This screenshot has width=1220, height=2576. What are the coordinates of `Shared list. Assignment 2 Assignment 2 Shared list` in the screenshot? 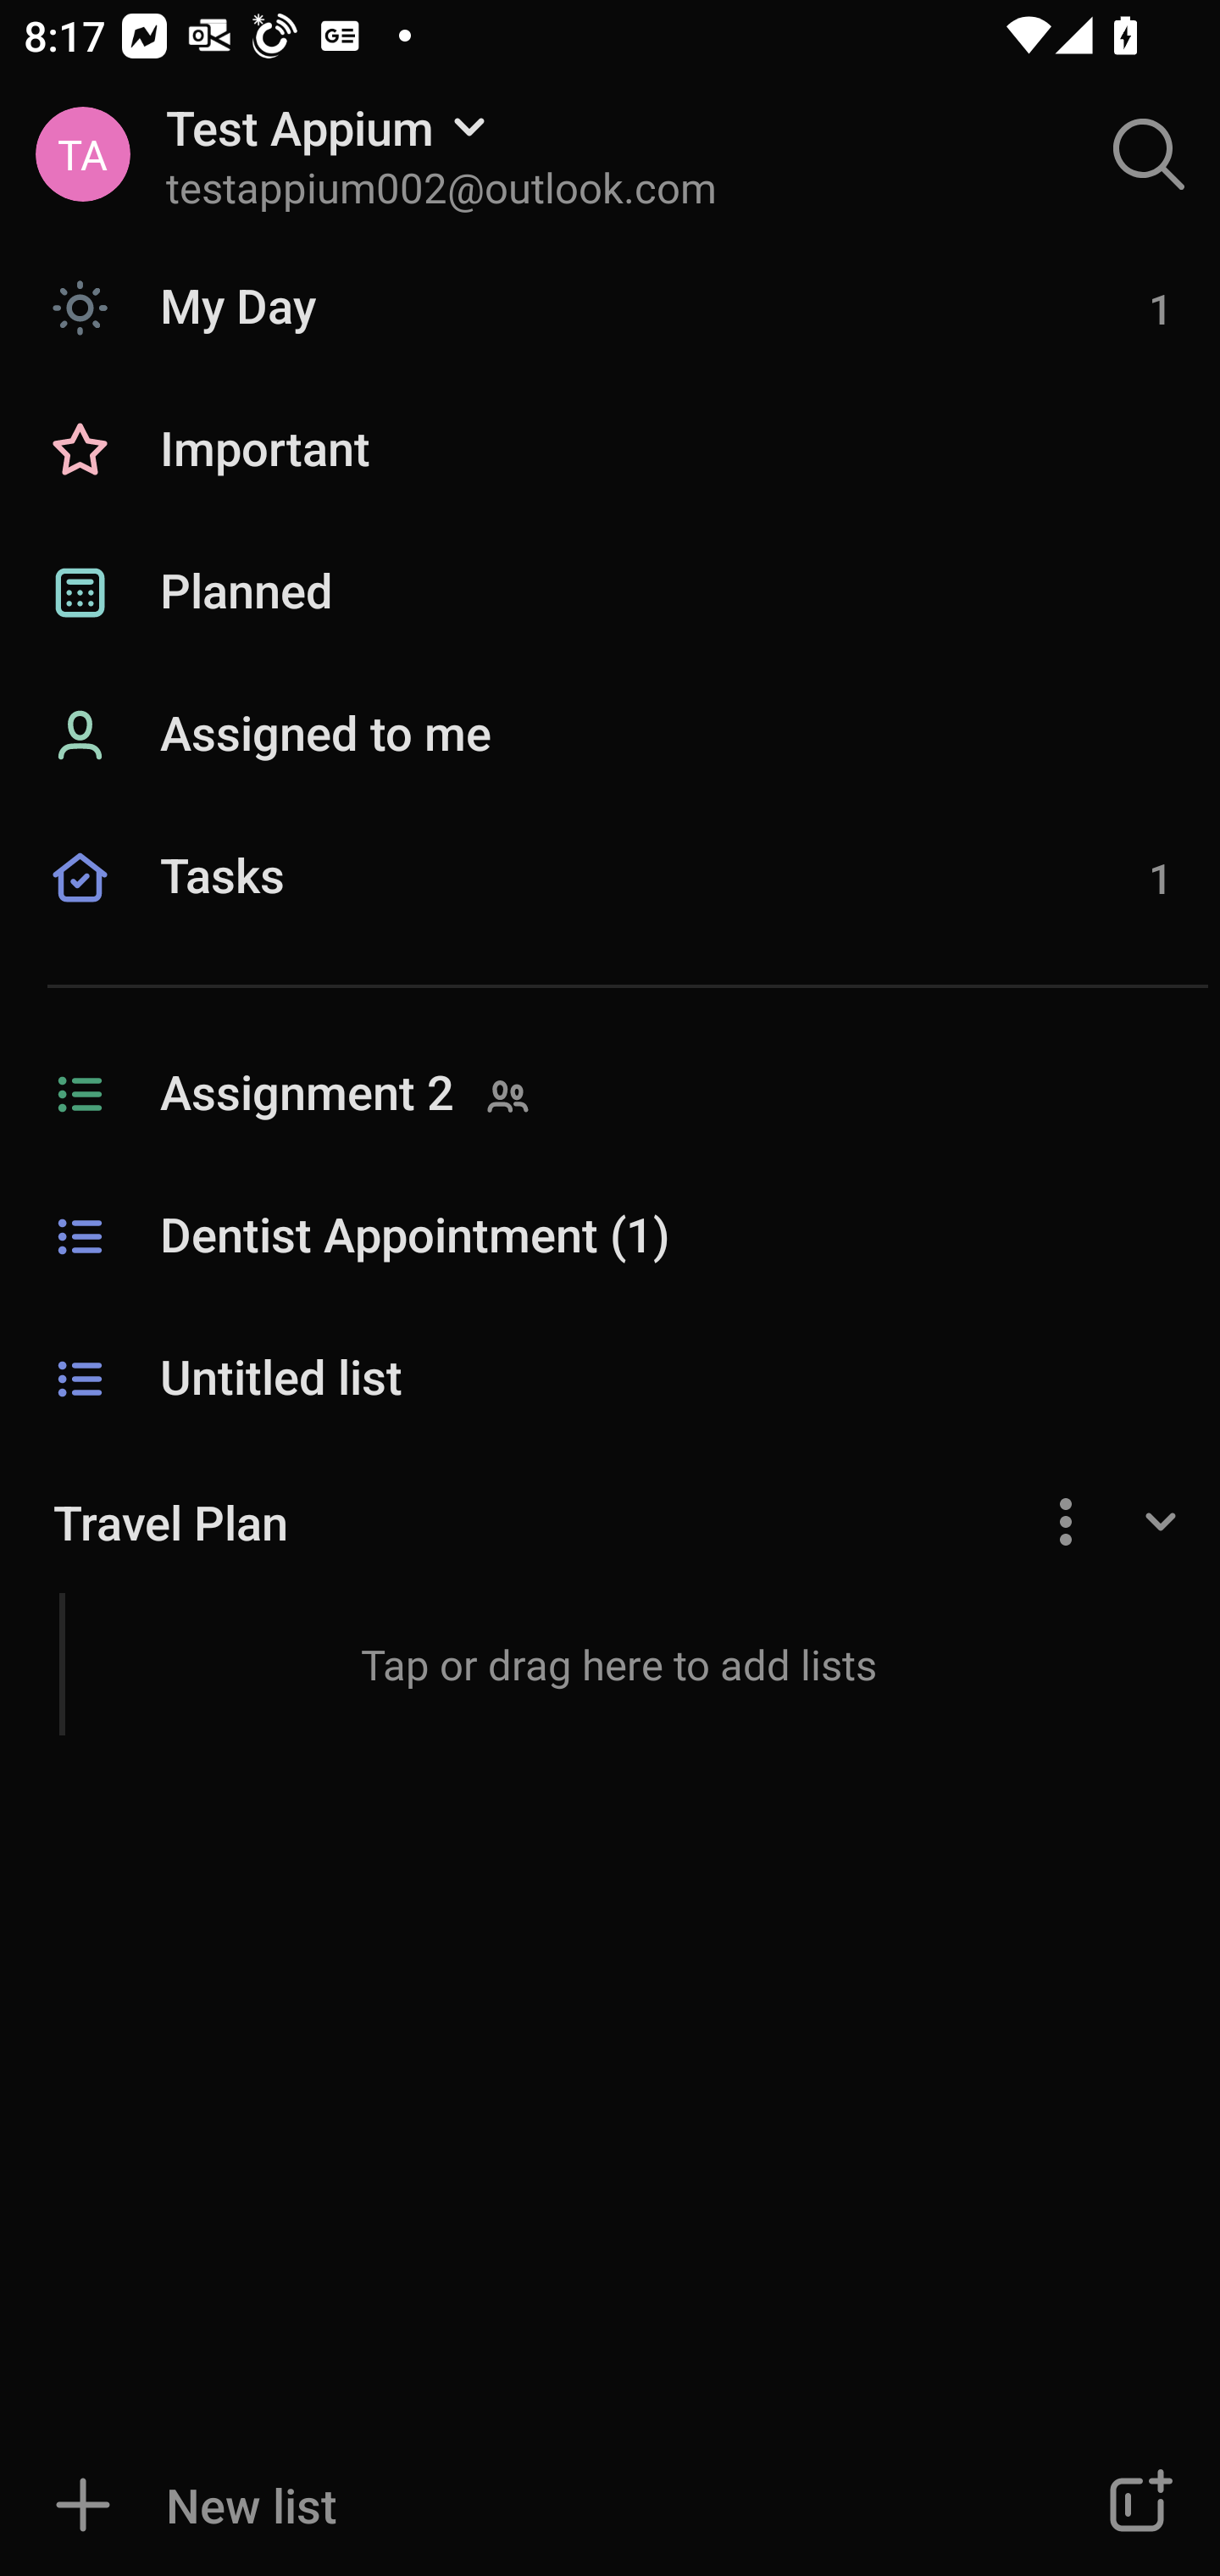 It's located at (610, 1095).